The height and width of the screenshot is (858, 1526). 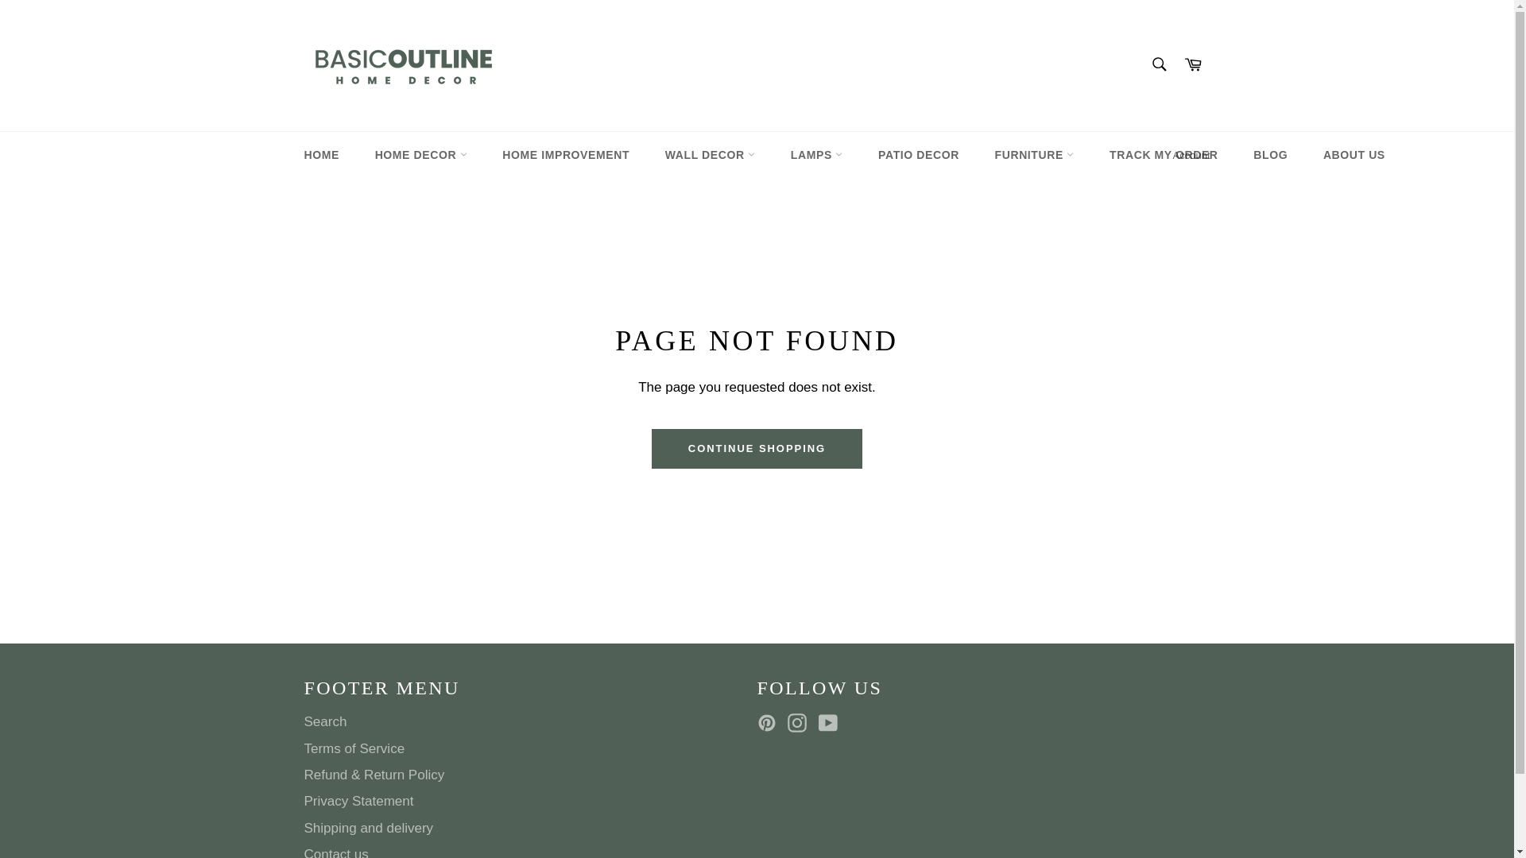 What do you see at coordinates (770, 723) in the screenshot?
I see `Basic Outline Interiors on Pinterest` at bounding box center [770, 723].